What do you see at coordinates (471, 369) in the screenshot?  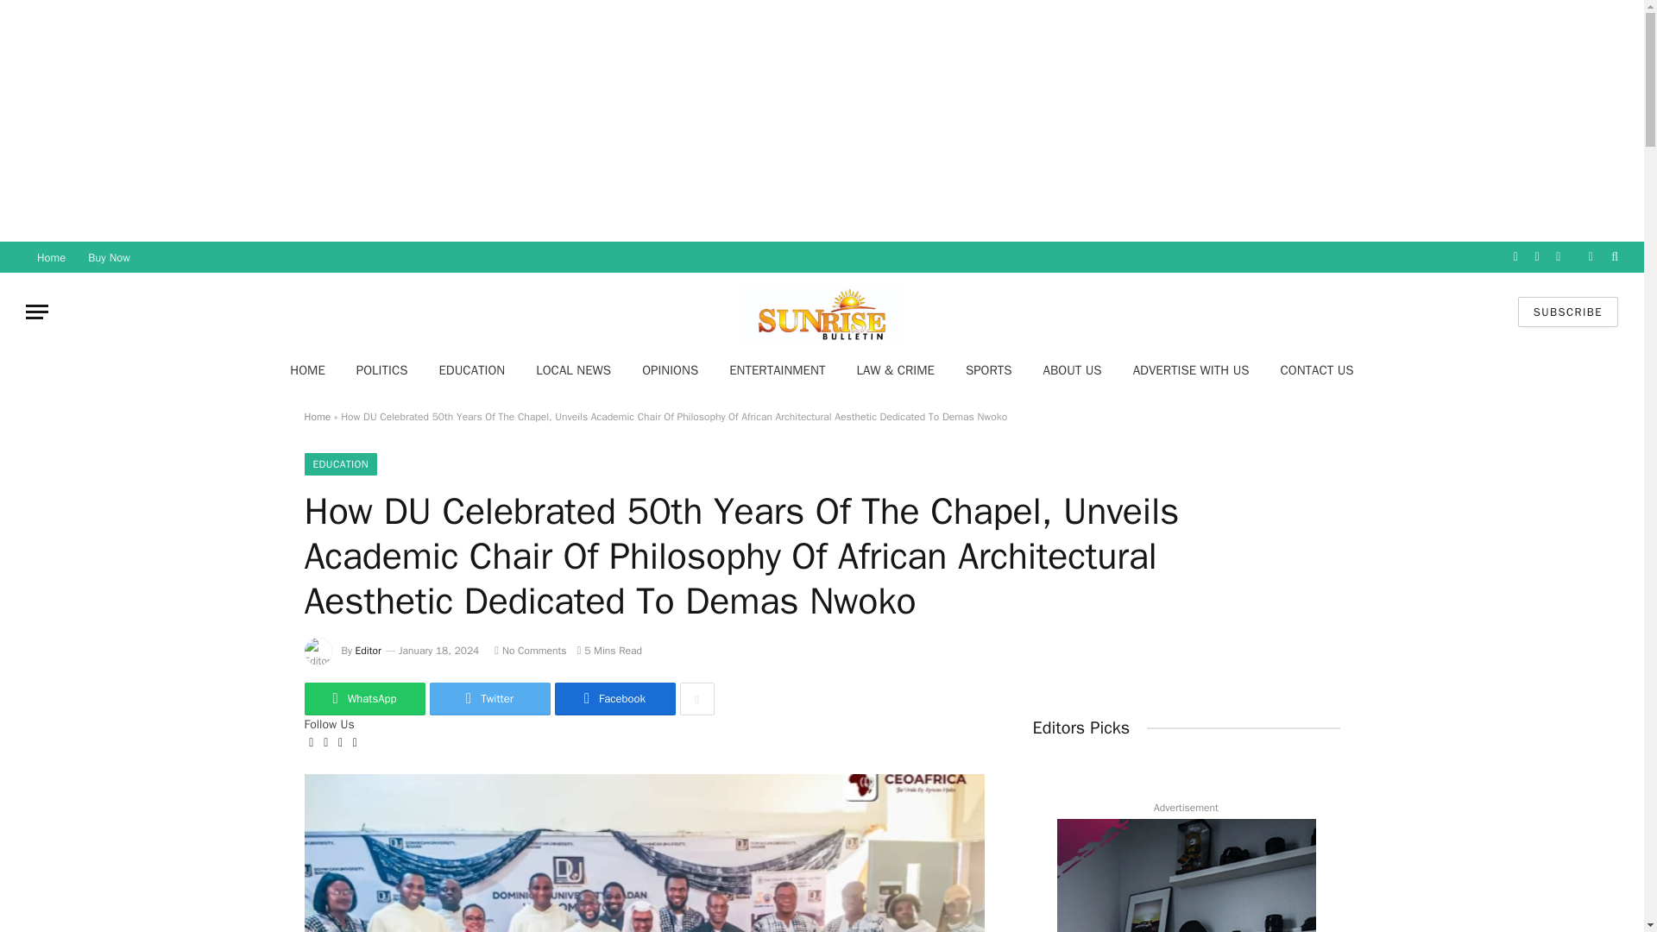 I see `EDUCATION` at bounding box center [471, 369].